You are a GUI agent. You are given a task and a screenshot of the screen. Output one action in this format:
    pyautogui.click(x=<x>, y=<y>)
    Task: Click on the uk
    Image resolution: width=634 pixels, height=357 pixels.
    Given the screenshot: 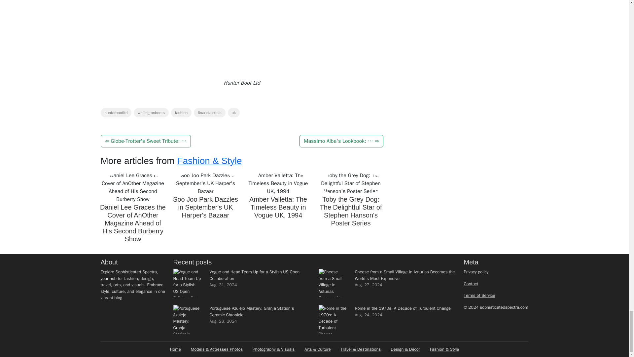 What is the action you would take?
    pyautogui.click(x=233, y=113)
    